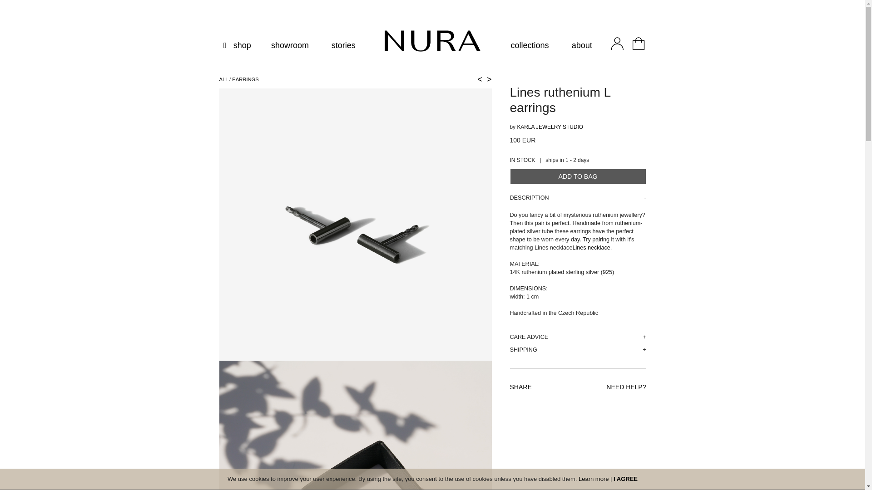 The height and width of the screenshot is (490, 872). I want to click on SHARE, so click(520, 387).